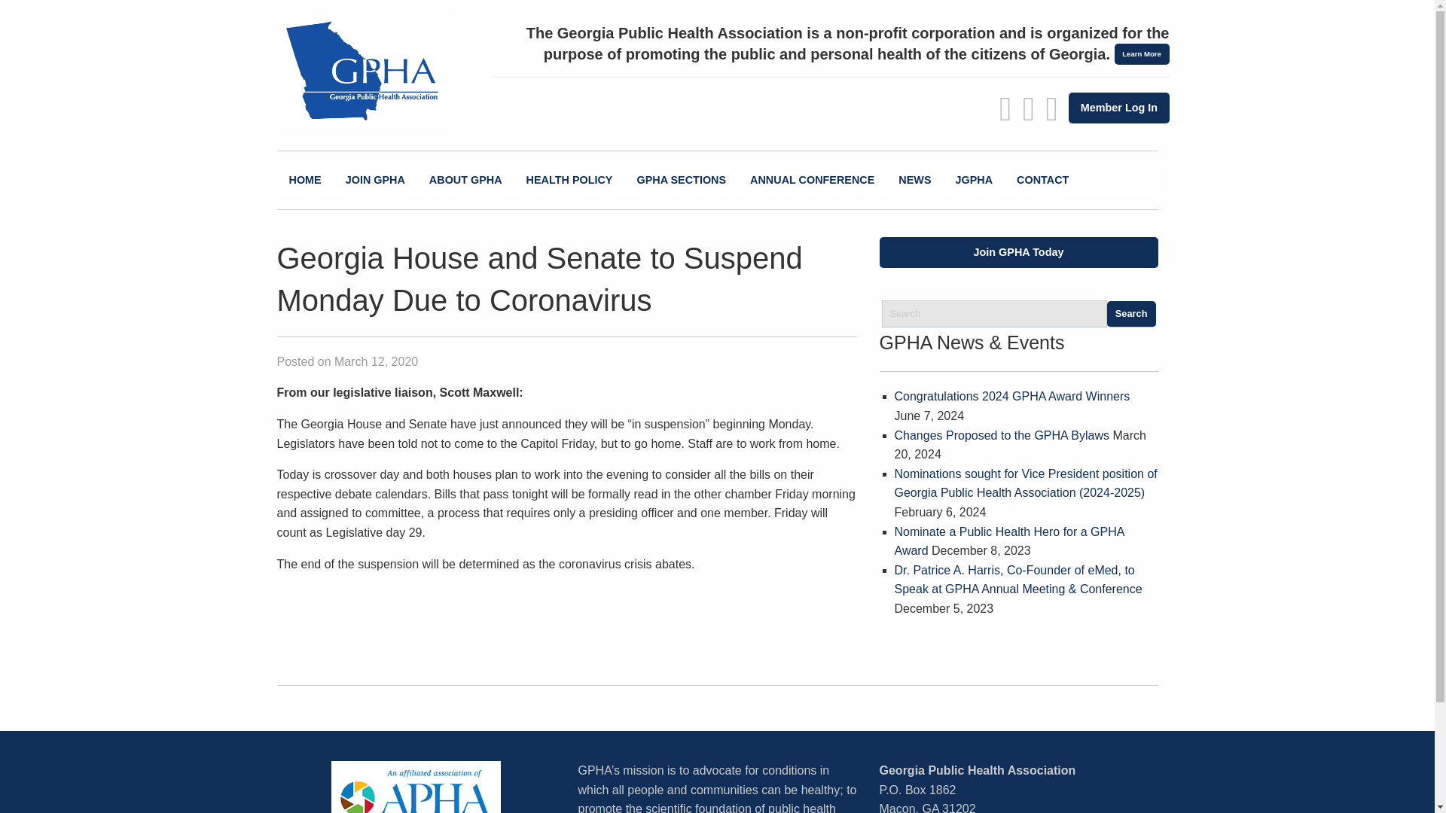 The width and height of the screenshot is (1446, 813). What do you see at coordinates (1042, 181) in the screenshot?
I see `CONTACT` at bounding box center [1042, 181].